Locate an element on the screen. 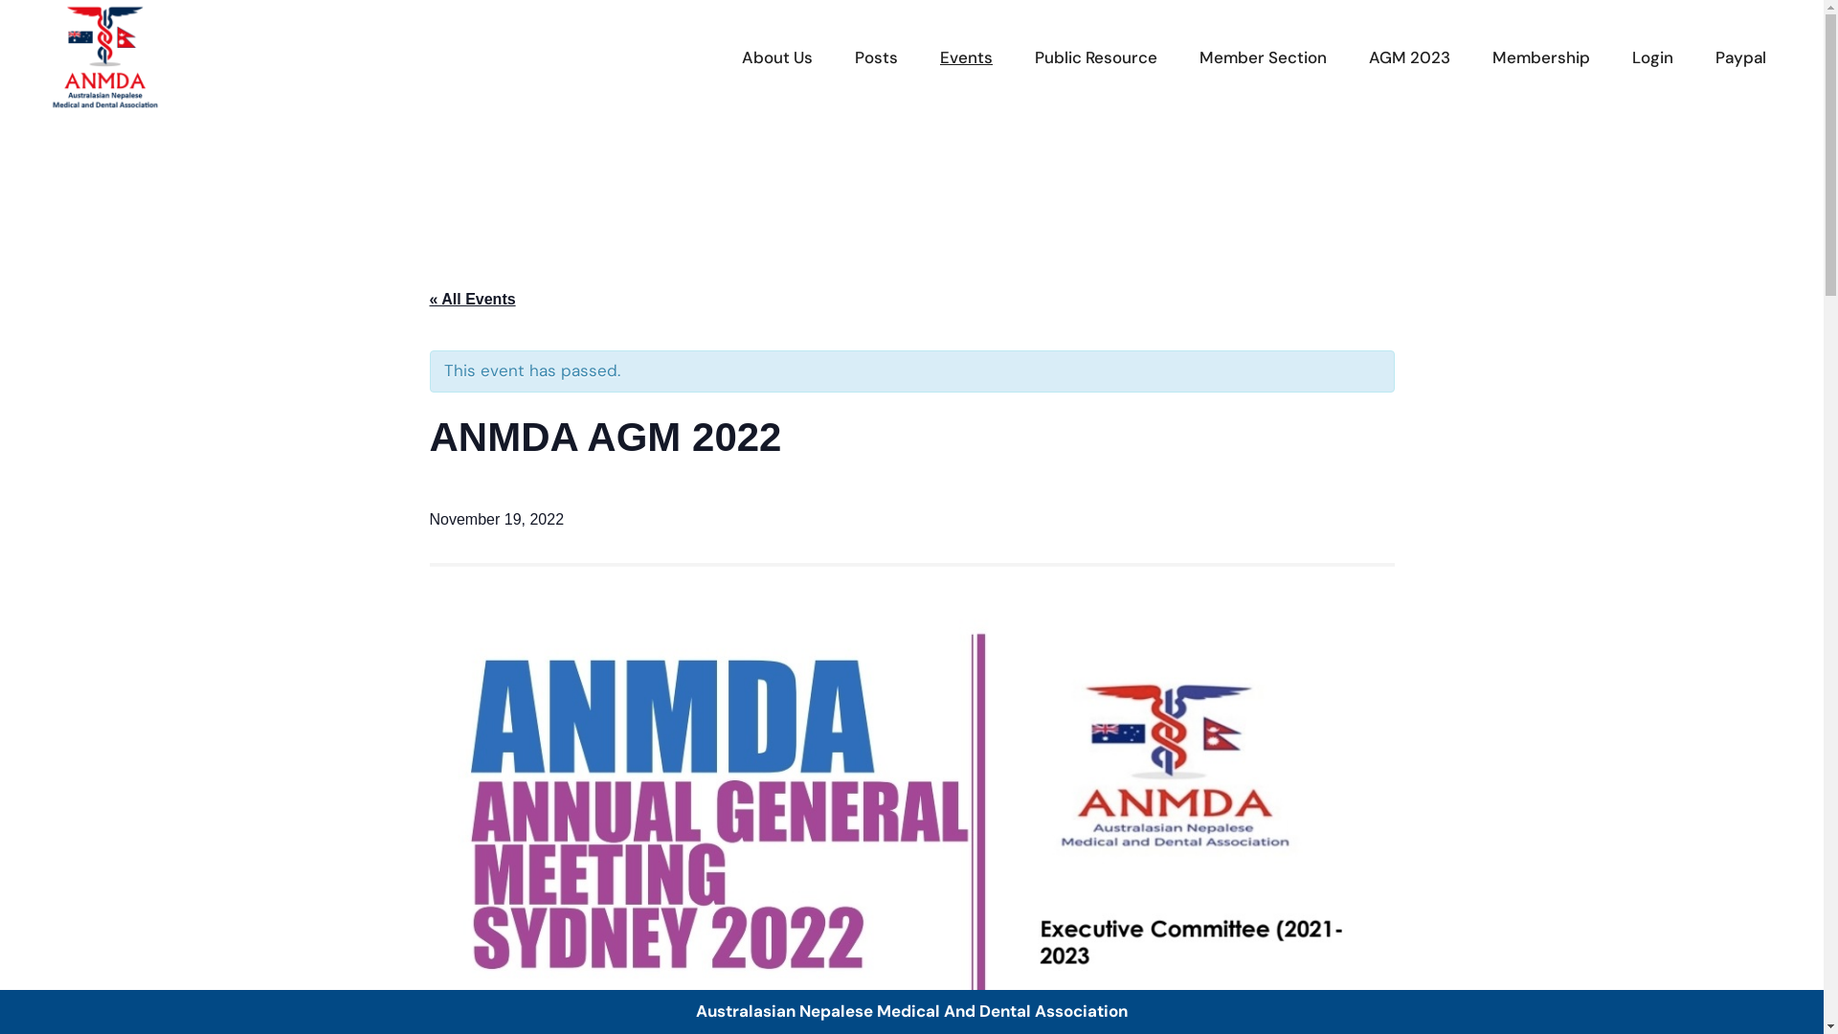 This screenshot has height=1034, width=1838. Membership is located at coordinates (1541, 57).